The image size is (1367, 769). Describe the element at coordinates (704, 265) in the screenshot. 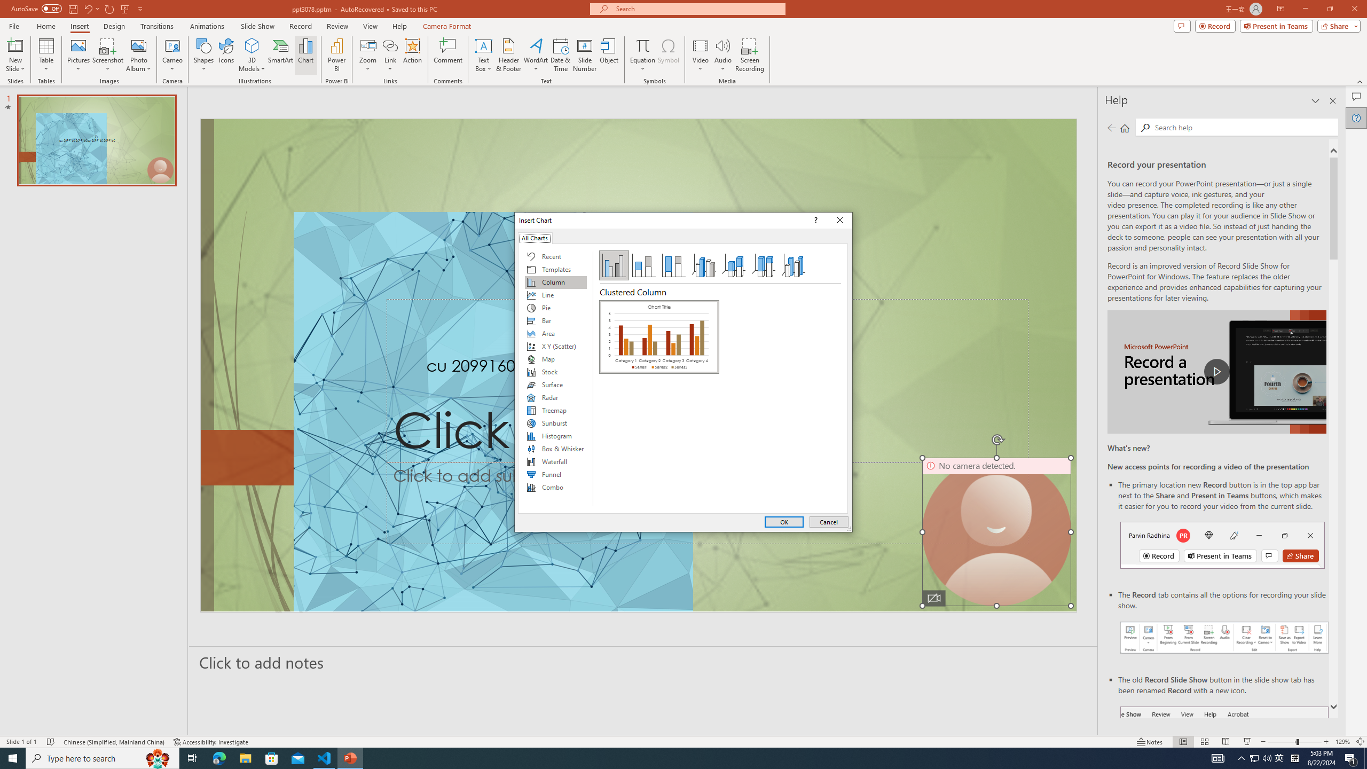

I see `3-D Clustered Column` at that location.